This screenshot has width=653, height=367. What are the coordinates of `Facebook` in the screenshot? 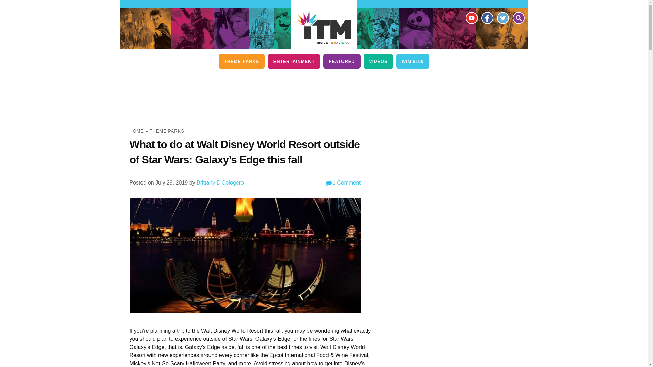 It's located at (487, 18).